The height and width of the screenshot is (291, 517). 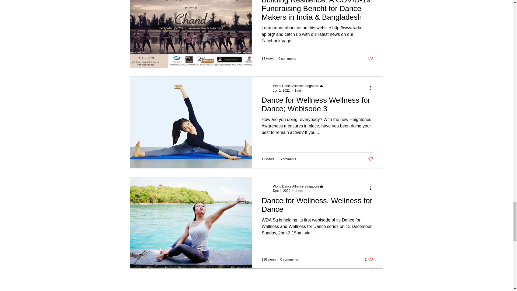 What do you see at coordinates (298, 91) in the screenshot?
I see `0 comments` at bounding box center [298, 91].